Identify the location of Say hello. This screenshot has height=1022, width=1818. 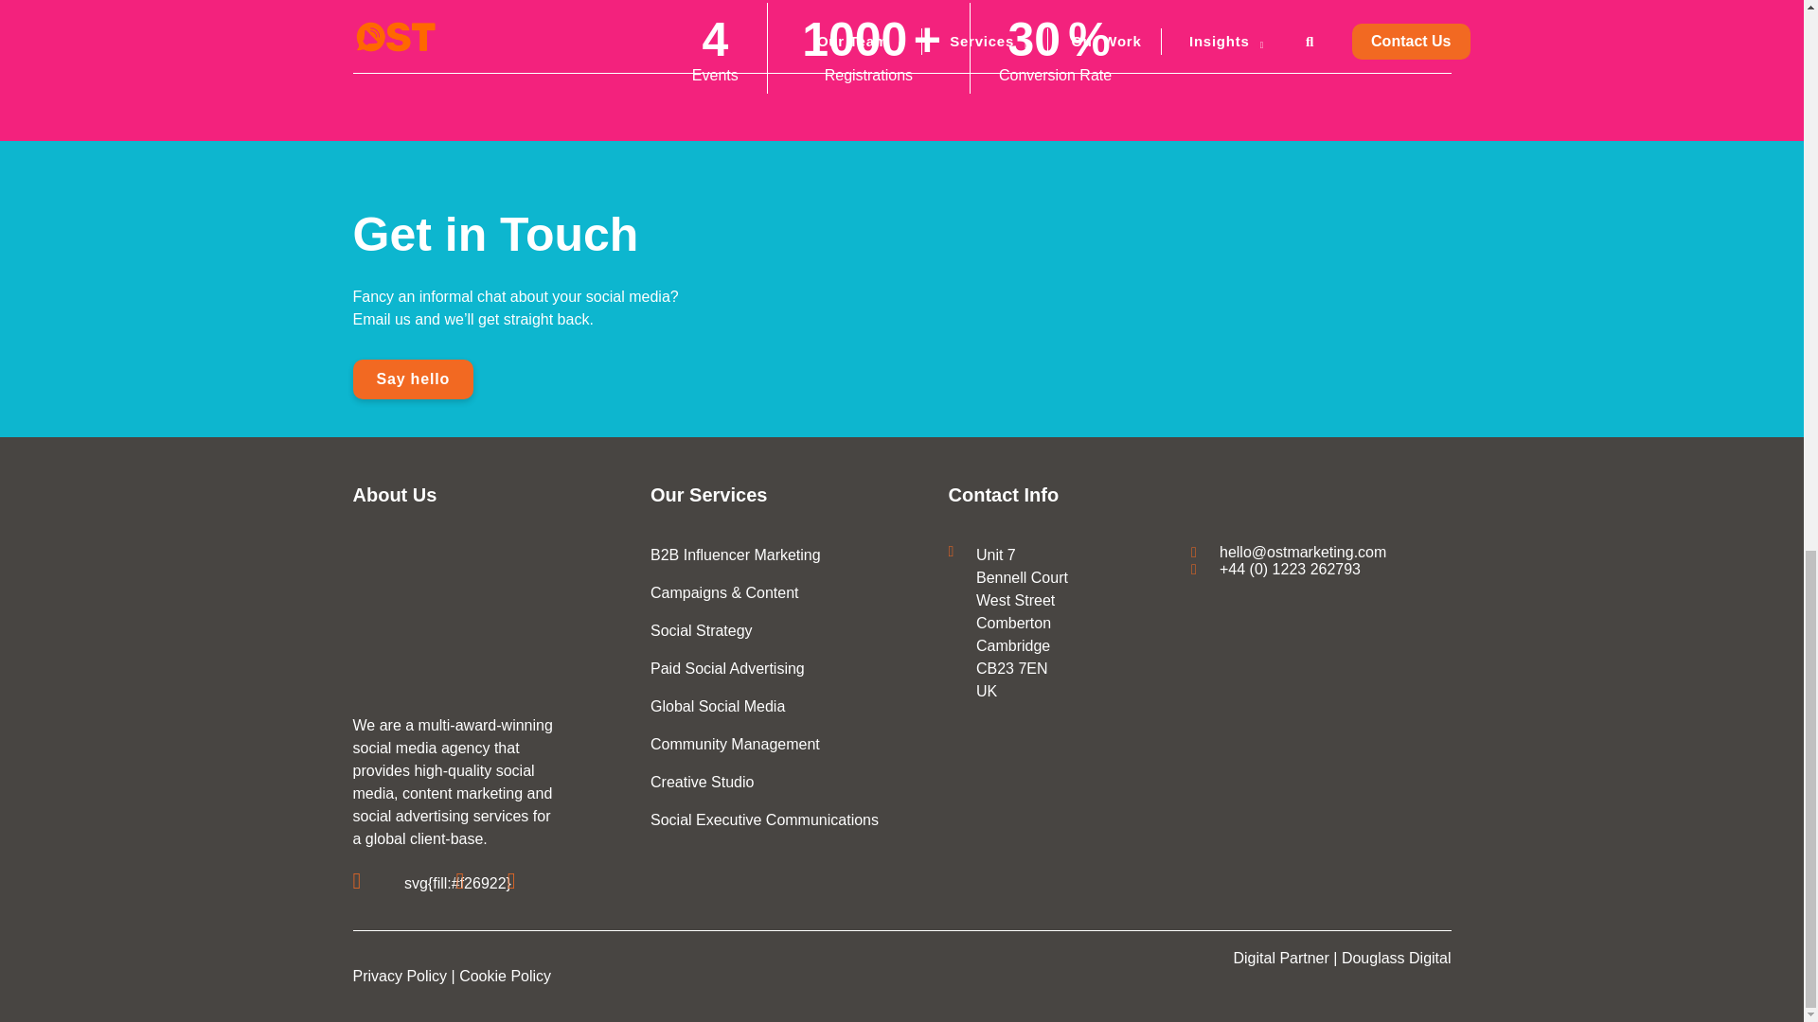
(413, 379).